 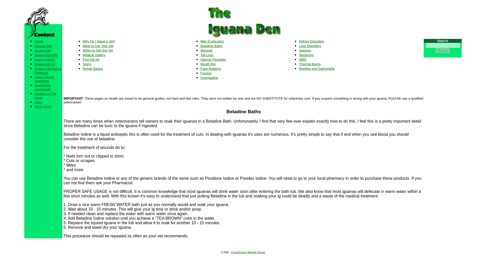 I want to click on Mouth Rot, so click(x=208, y=64).